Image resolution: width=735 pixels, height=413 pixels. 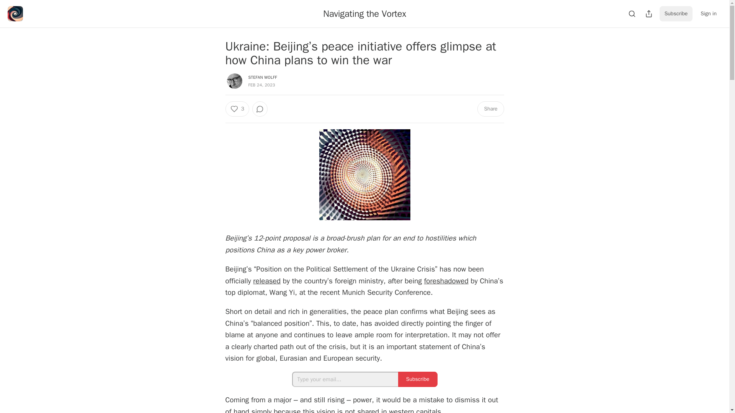 I want to click on Subscribe, so click(x=418, y=379).